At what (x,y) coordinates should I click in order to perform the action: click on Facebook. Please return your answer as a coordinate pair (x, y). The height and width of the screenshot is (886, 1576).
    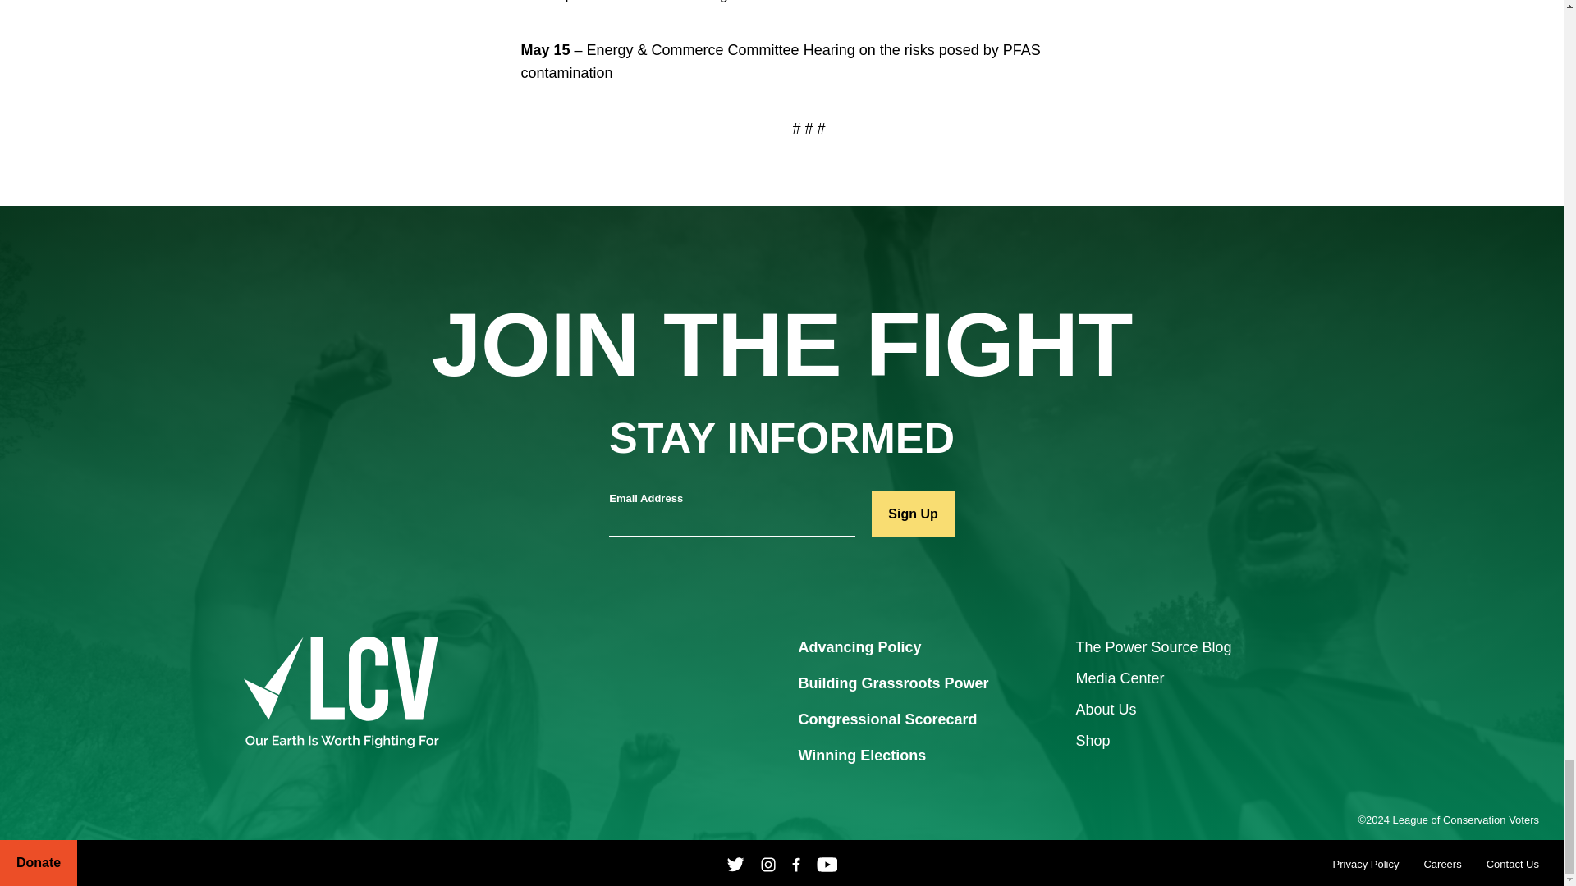
    Looking at the image, I should click on (796, 863).